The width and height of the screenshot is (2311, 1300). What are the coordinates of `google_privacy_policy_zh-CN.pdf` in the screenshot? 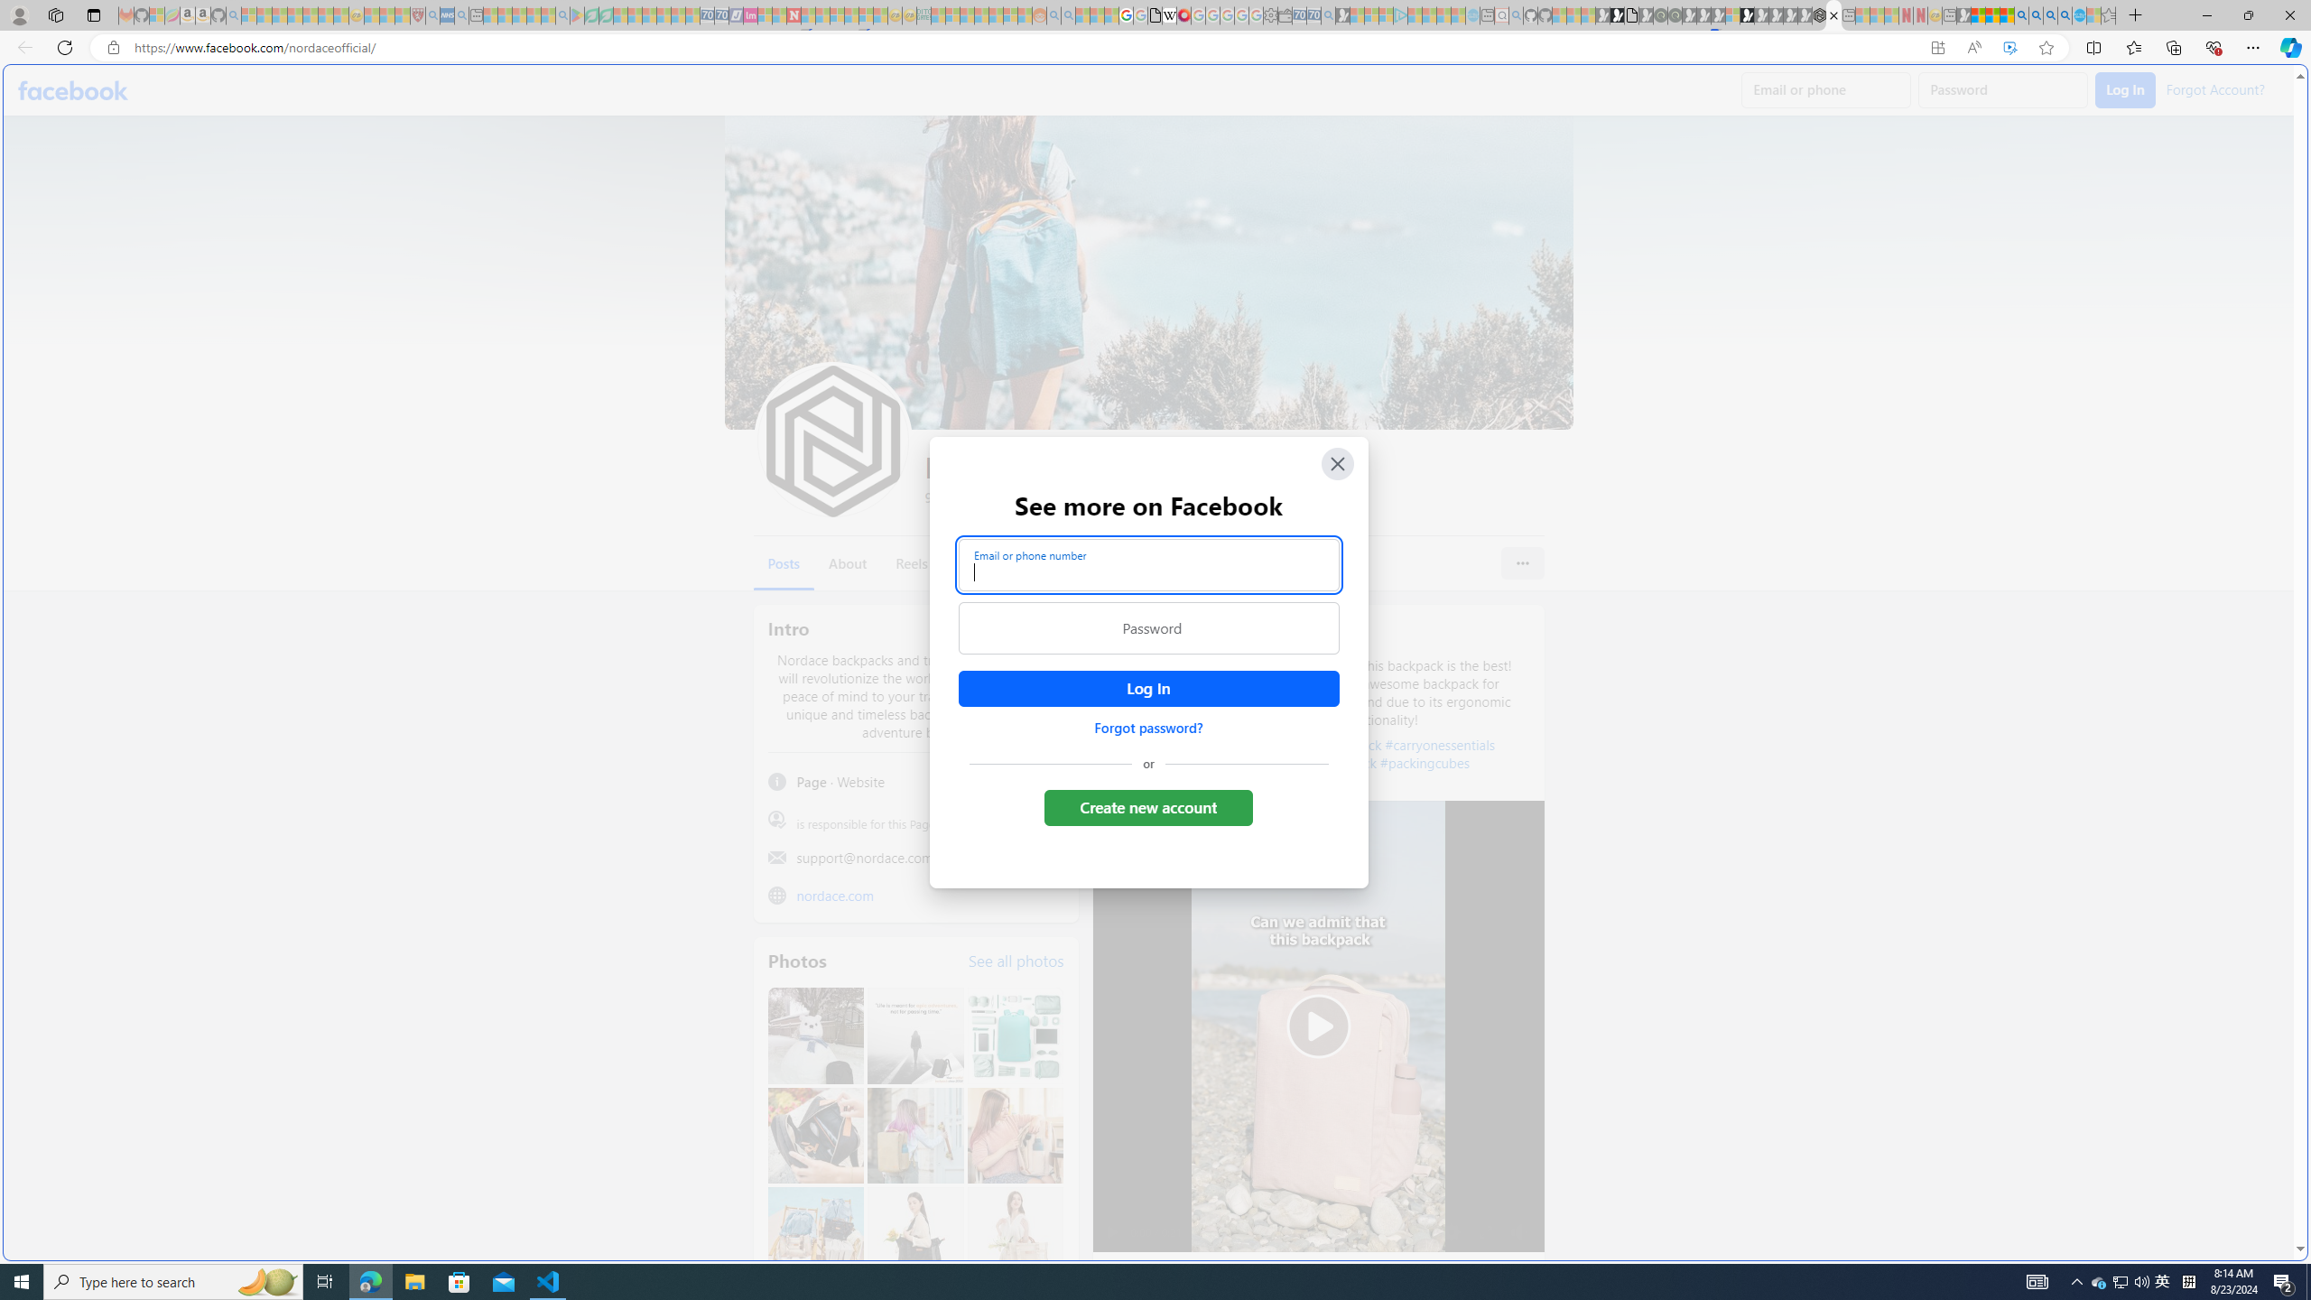 It's located at (1154, 15).